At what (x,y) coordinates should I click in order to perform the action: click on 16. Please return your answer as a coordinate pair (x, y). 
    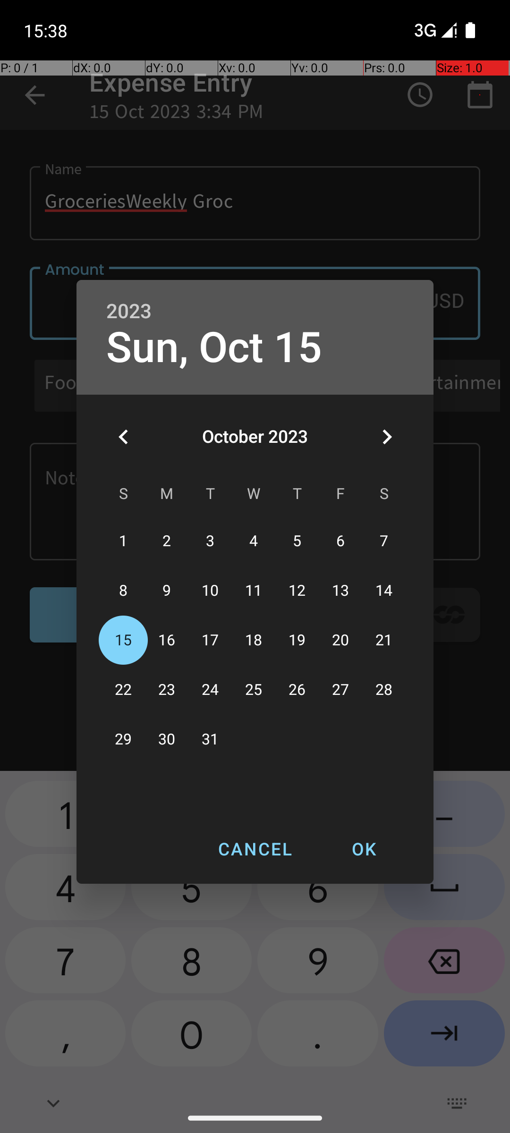
    Looking at the image, I should click on (167, 640).